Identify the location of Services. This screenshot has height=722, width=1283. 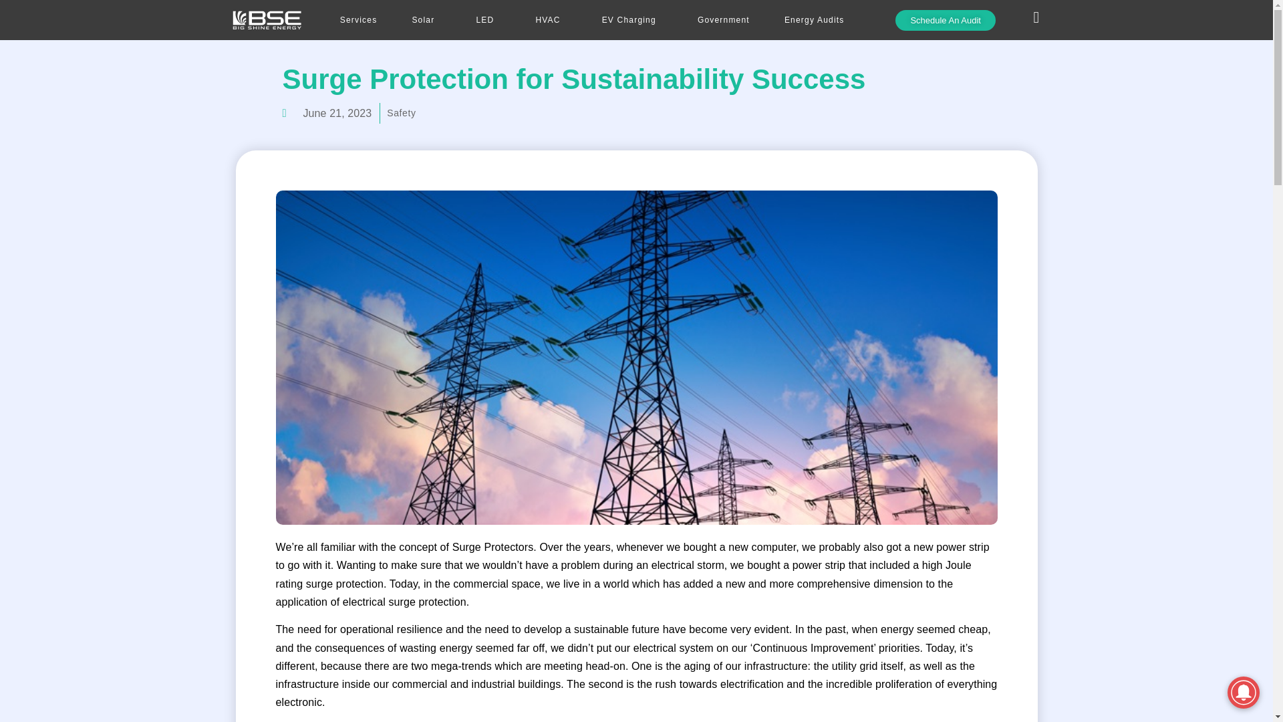
(358, 20).